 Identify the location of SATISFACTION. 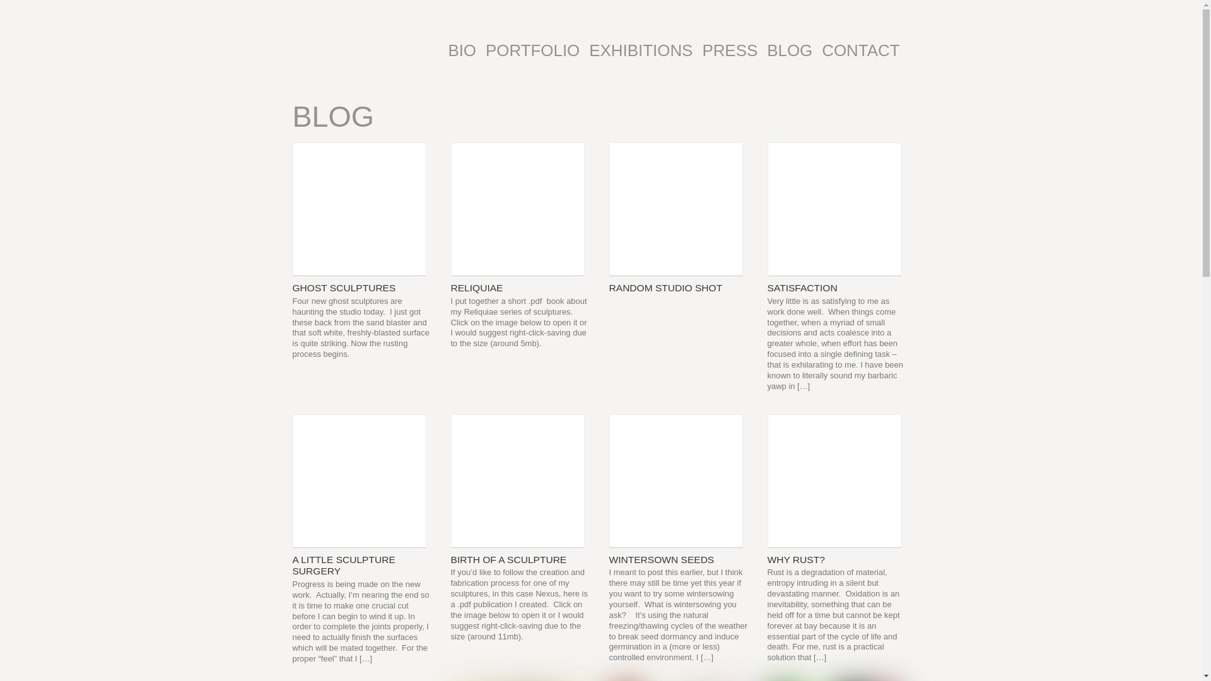
(802, 288).